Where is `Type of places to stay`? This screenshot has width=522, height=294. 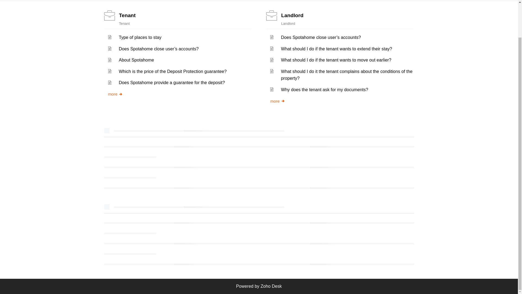
Type of places to stay is located at coordinates (140, 37).